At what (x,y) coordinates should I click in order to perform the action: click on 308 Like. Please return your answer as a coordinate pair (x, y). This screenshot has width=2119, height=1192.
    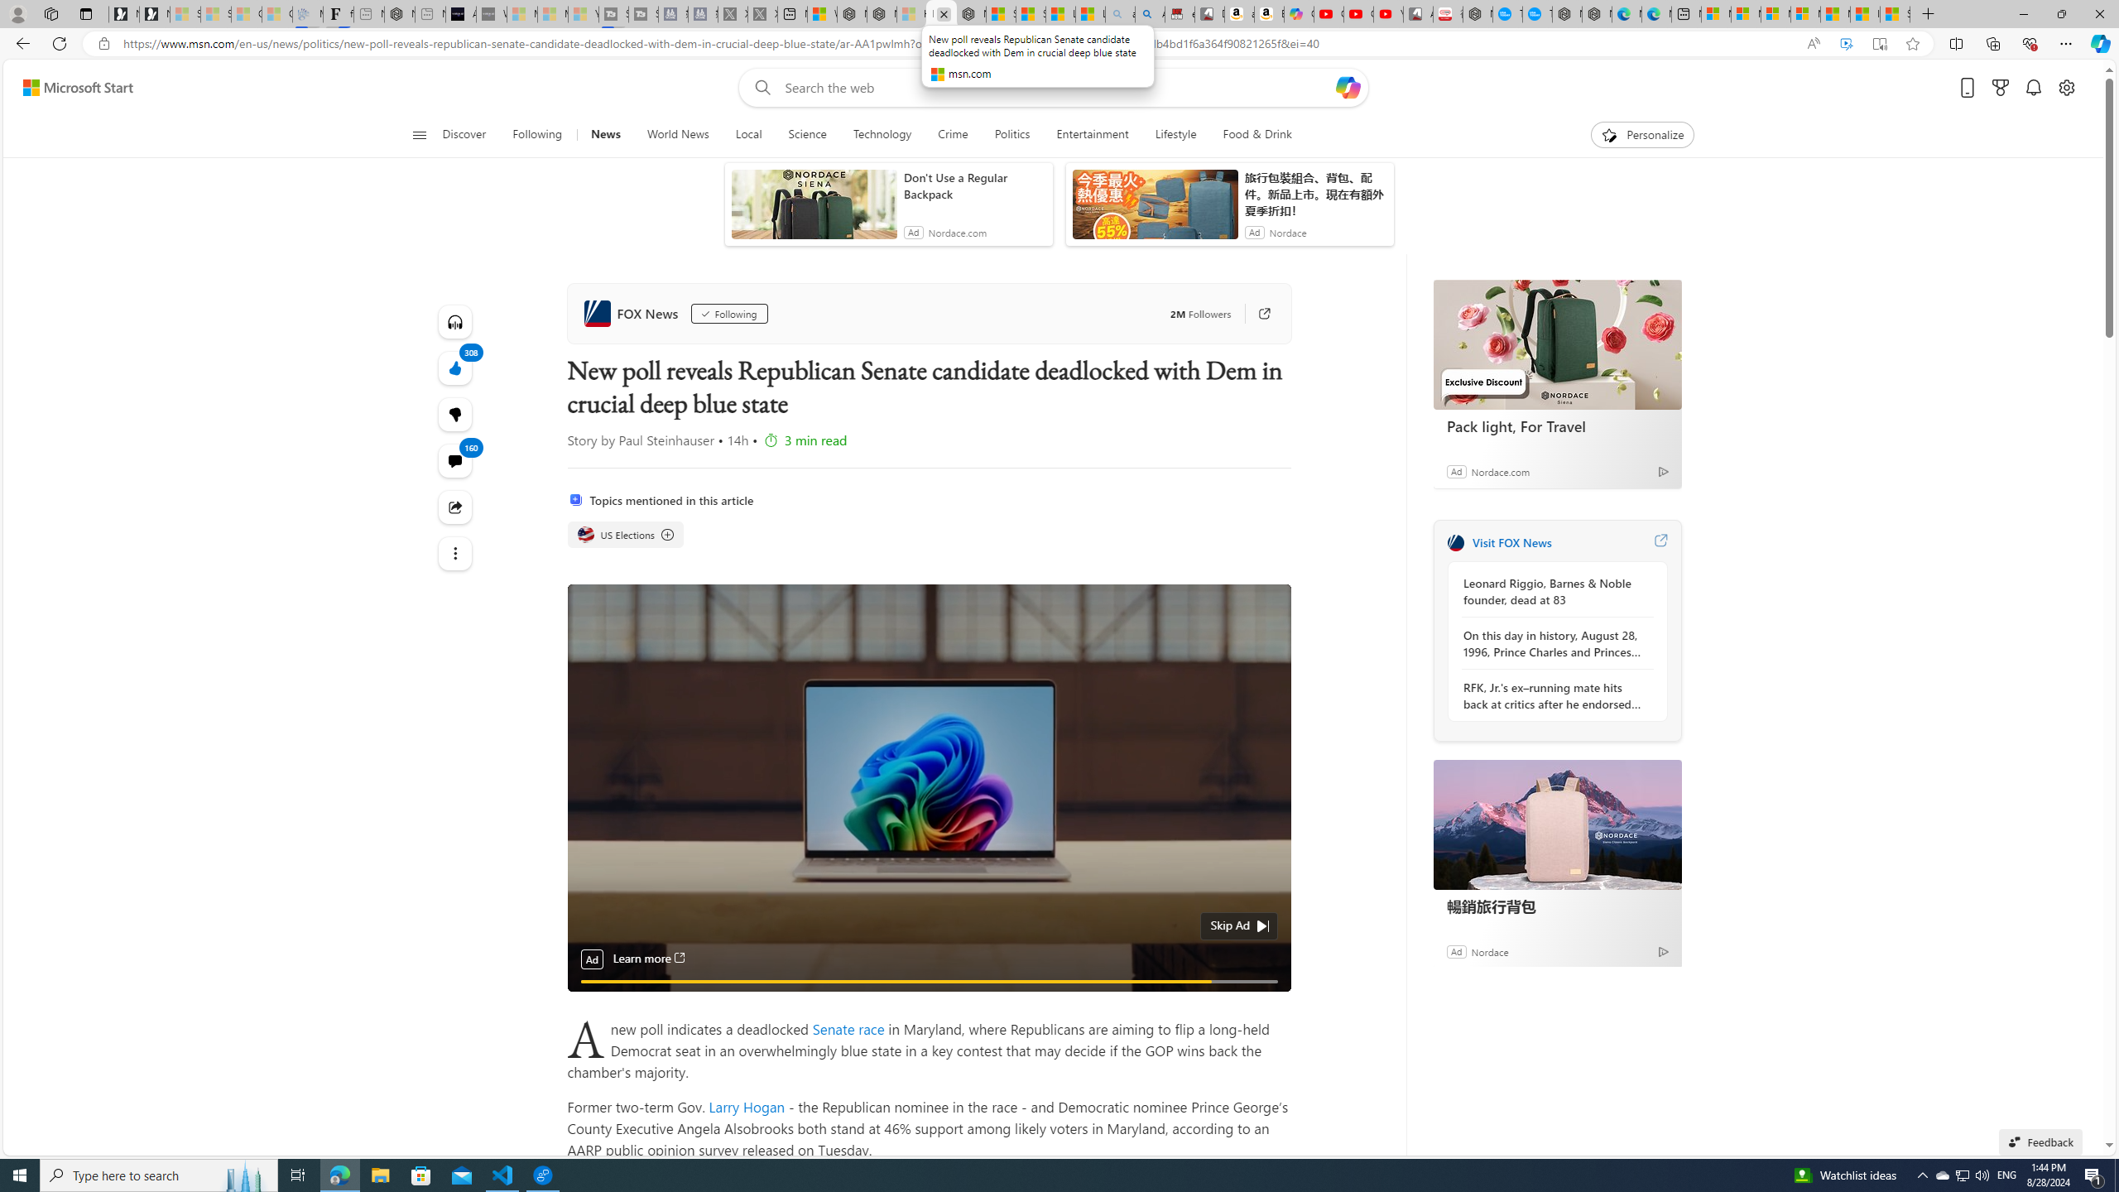
    Looking at the image, I should click on (455, 368).